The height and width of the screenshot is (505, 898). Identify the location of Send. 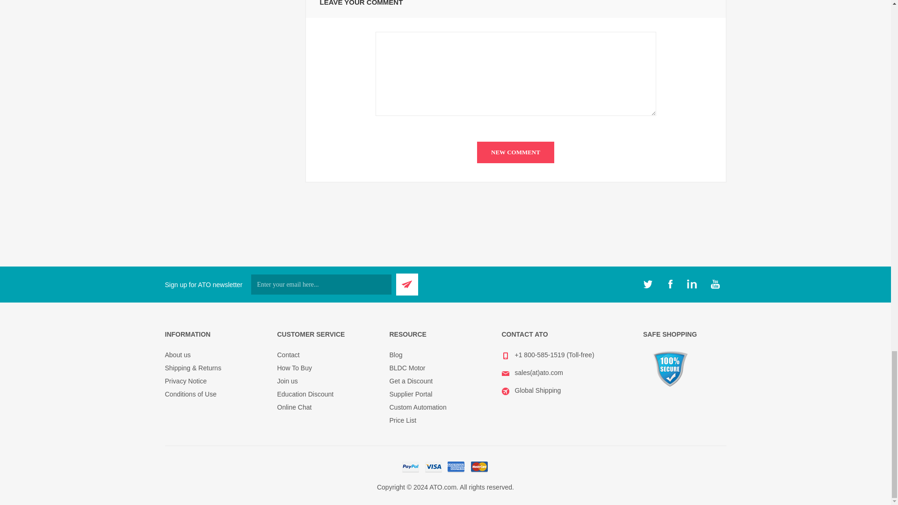
(407, 284).